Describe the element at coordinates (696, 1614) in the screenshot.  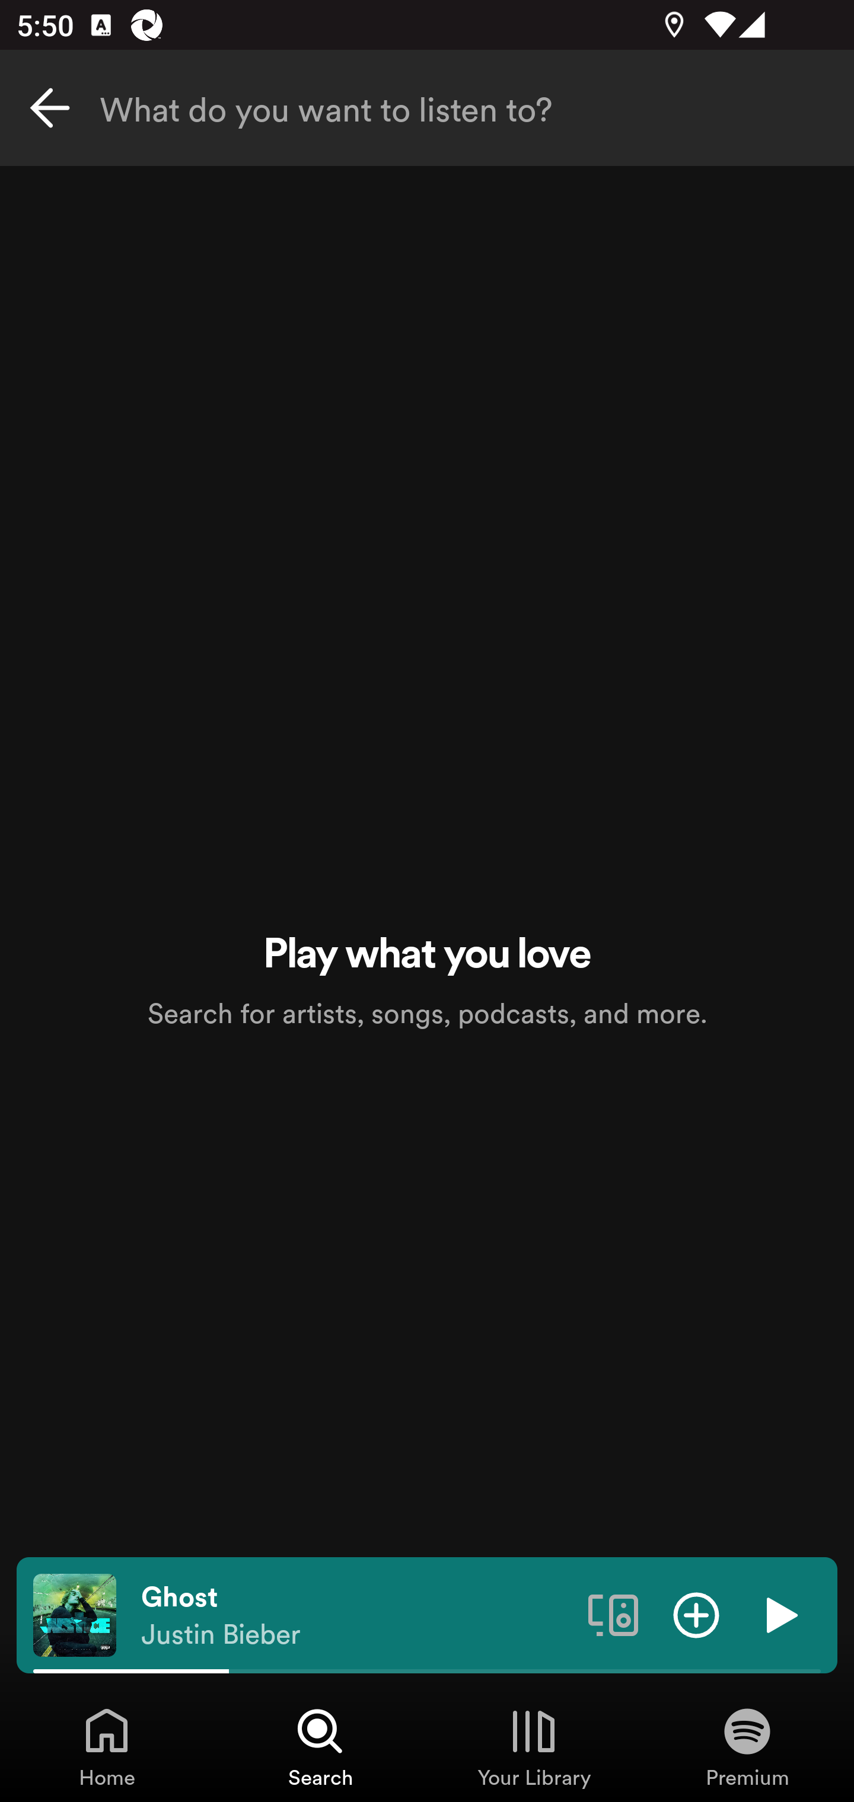
I see `Add item` at that location.